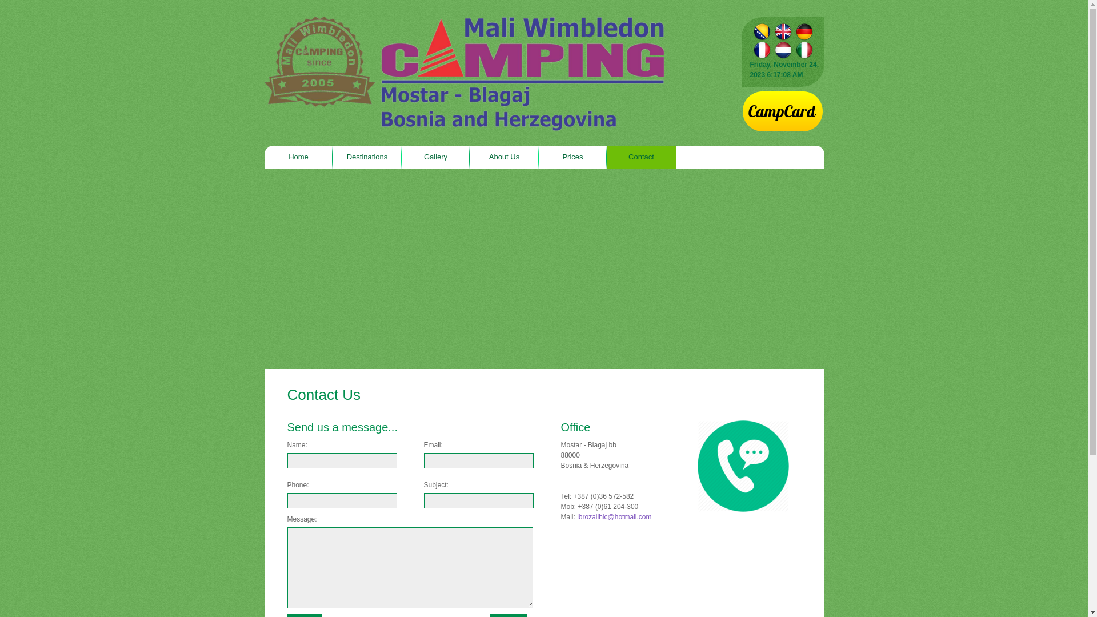 The width and height of the screenshot is (1097, 617). What do you see at coordinates (762, 32) in the screenshot?
I see `Bosanski` at bounding box center [762, 32].